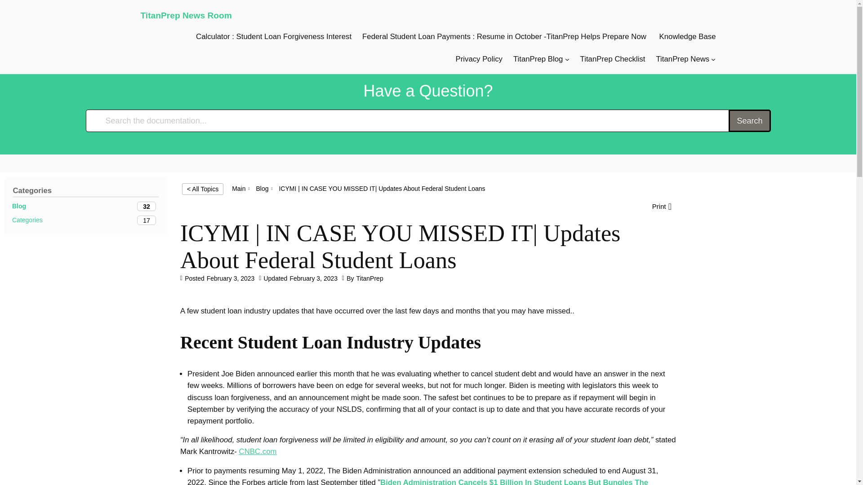 The width and height of the screenshot is (863, 485). I want to click on TitanPrep News, so click(538, 59).